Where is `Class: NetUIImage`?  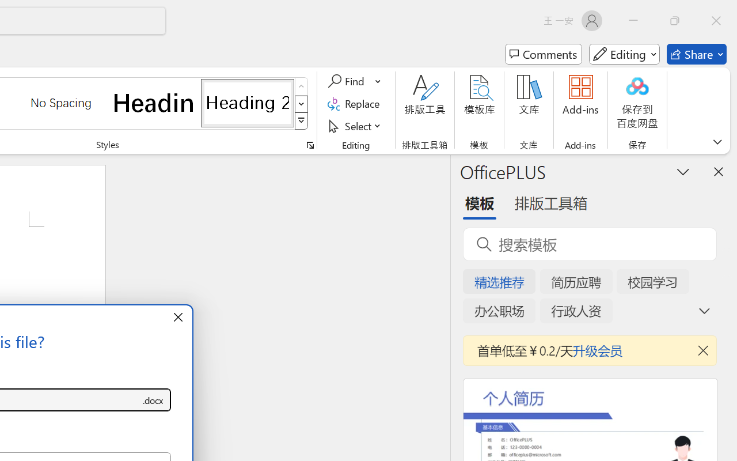
Class: NetUIImage is located at coordinates (302, 121).